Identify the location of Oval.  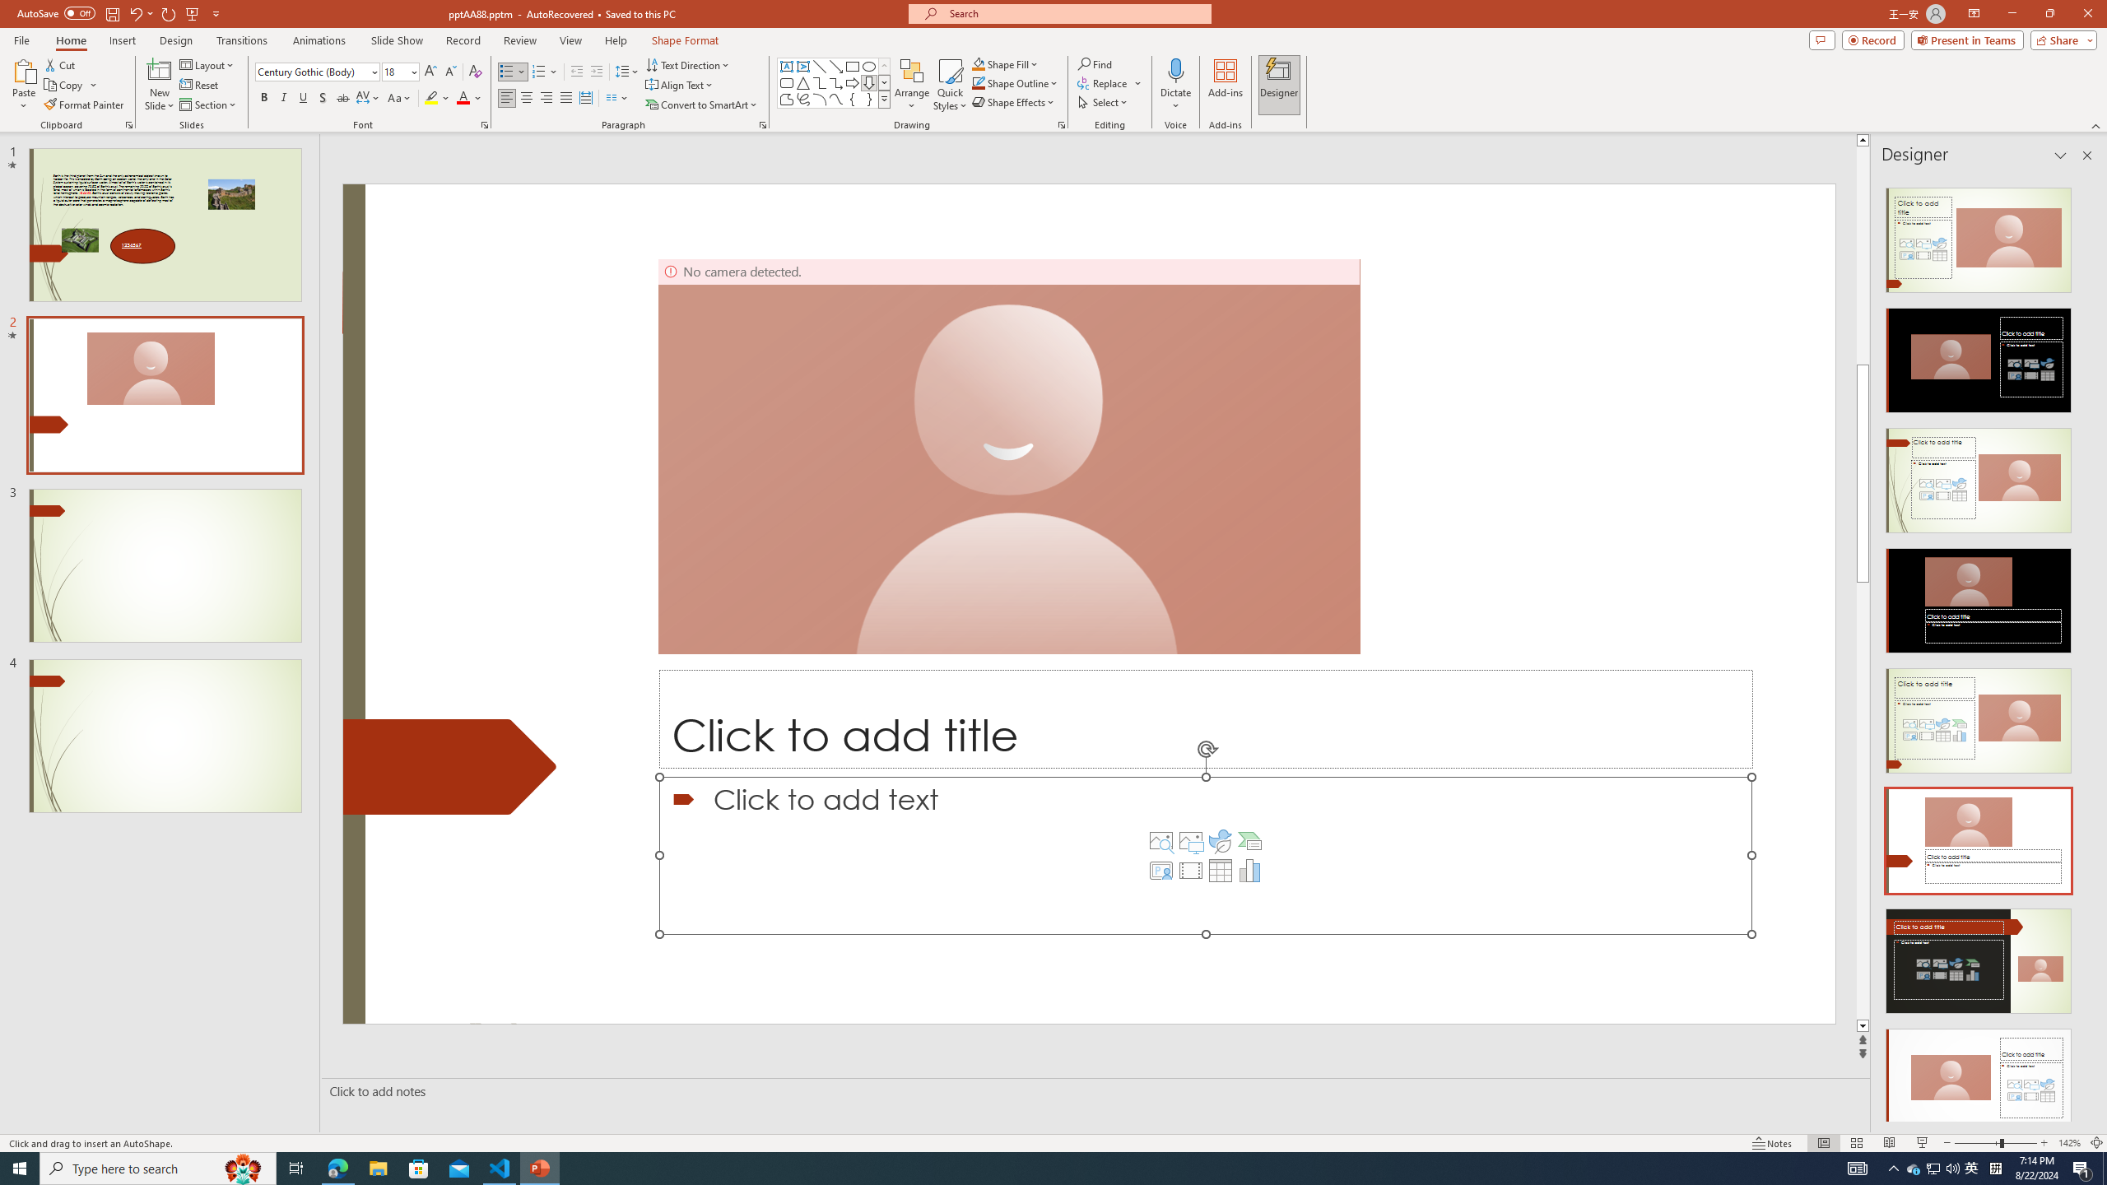
(869, 66).